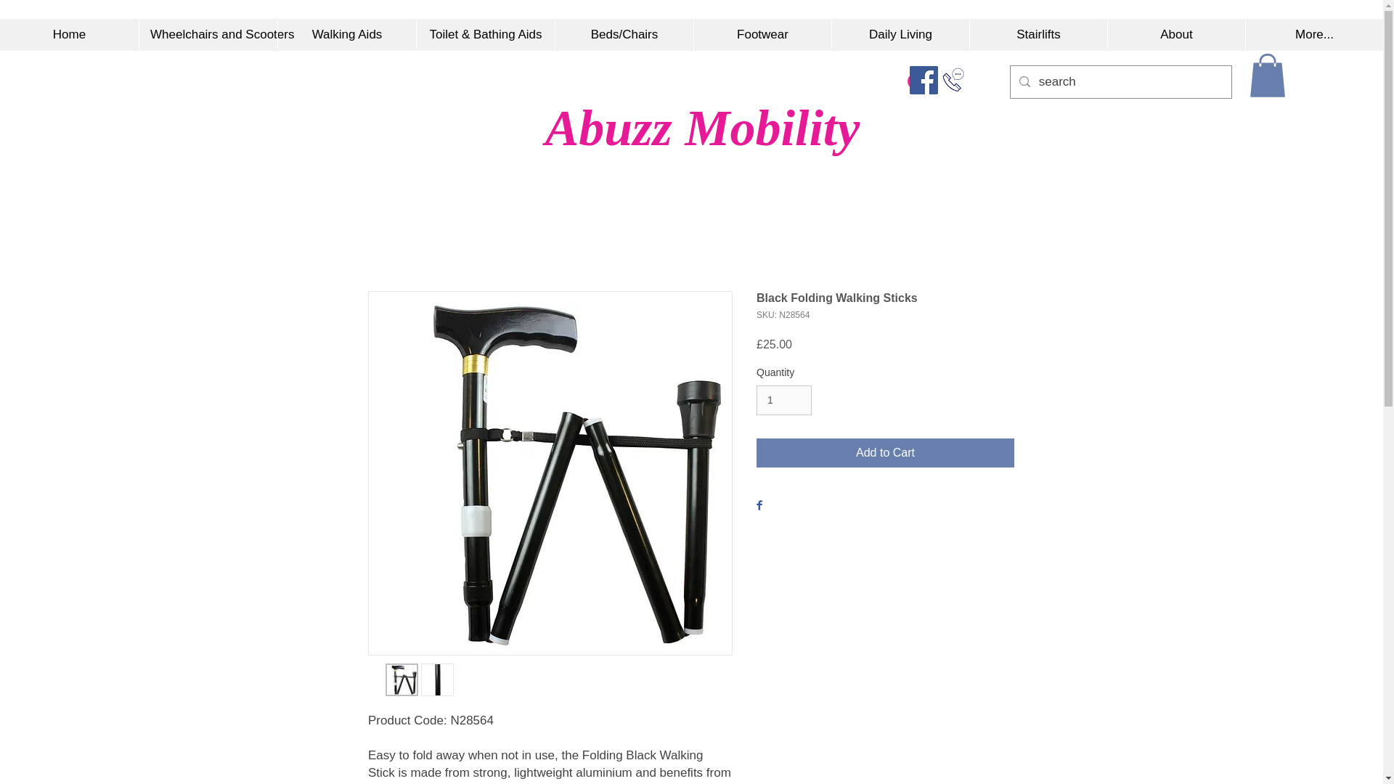 This screenshot has height=784, width=1394. What do you see at coordinates (784, 401) in the screenshot?
I see `1` at bounding box center [784, 401].